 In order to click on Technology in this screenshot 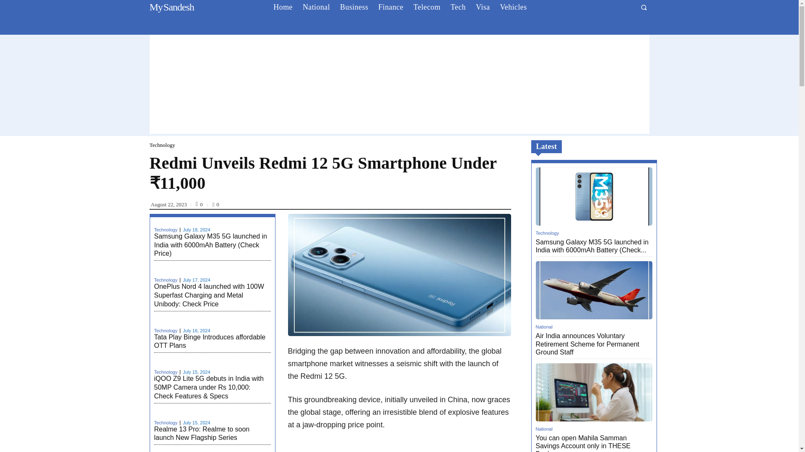, I will do `click(162, 145)`.